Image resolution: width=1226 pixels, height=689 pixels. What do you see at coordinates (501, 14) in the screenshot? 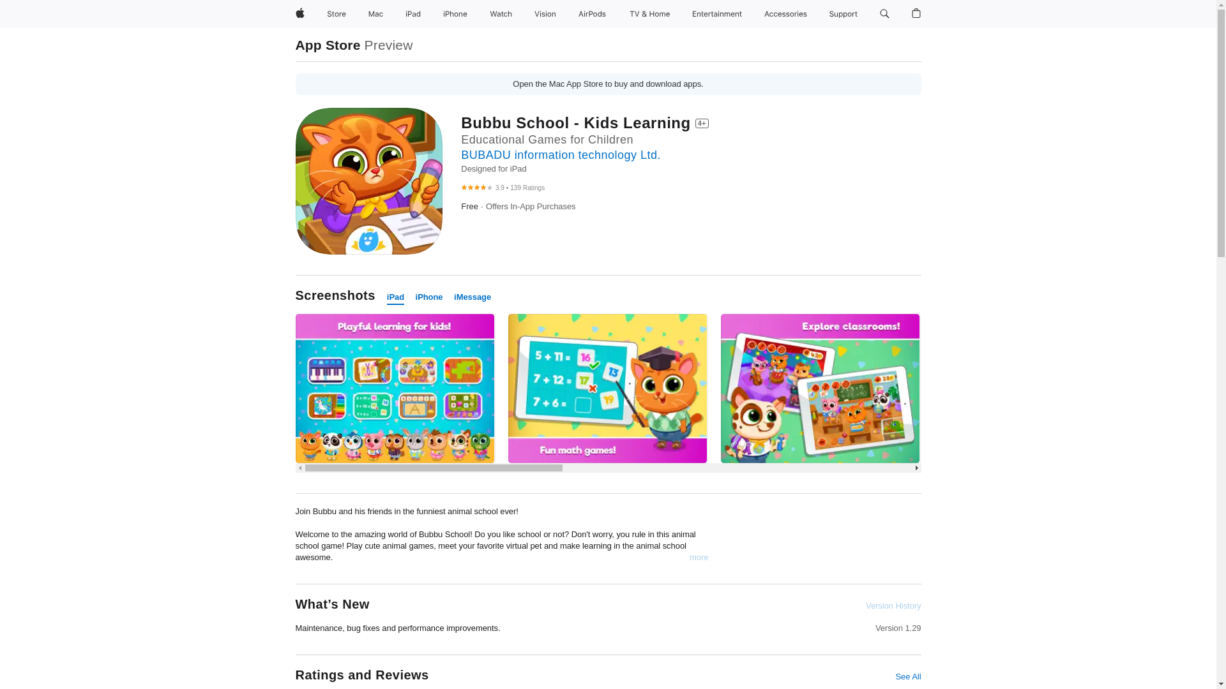
I see `Watch` at bounding box center [501, 14].